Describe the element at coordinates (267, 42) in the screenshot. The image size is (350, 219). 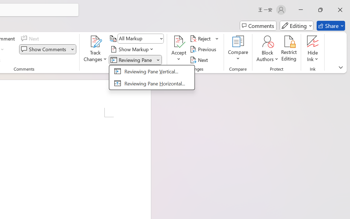
I see `Block Authors` at that location.